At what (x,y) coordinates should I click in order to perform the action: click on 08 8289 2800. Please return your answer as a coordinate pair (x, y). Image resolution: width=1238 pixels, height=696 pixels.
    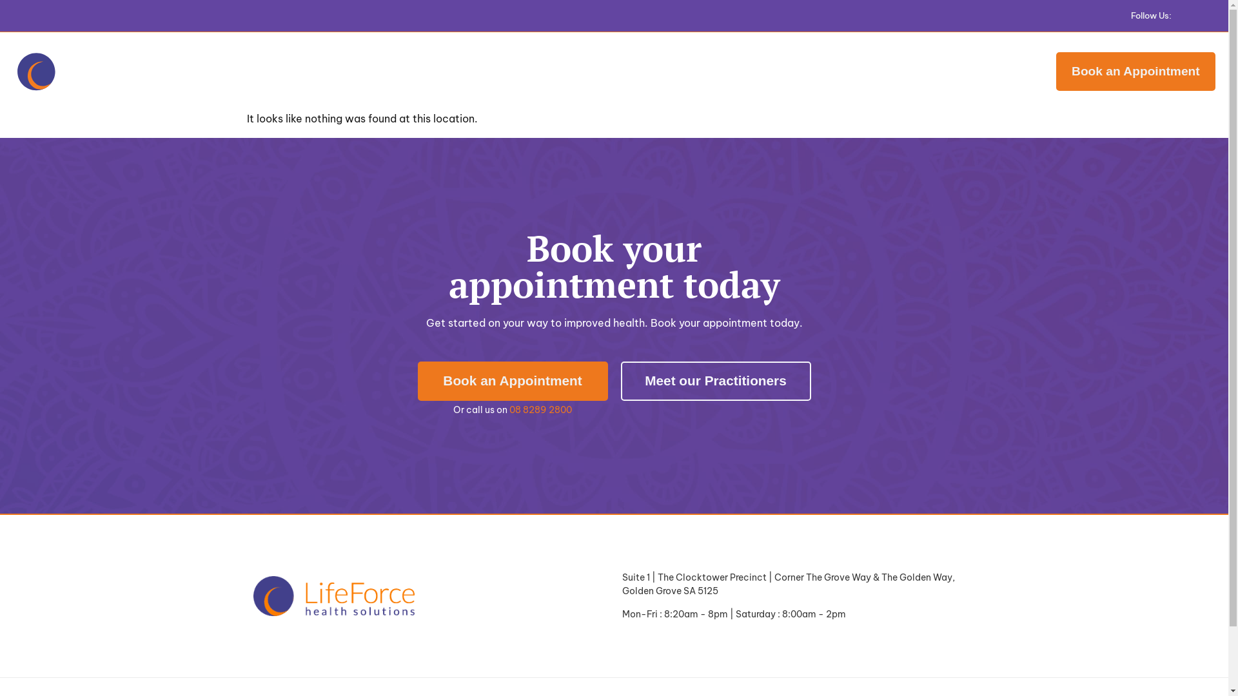
    Looking at the image, I should click on (540, 410).